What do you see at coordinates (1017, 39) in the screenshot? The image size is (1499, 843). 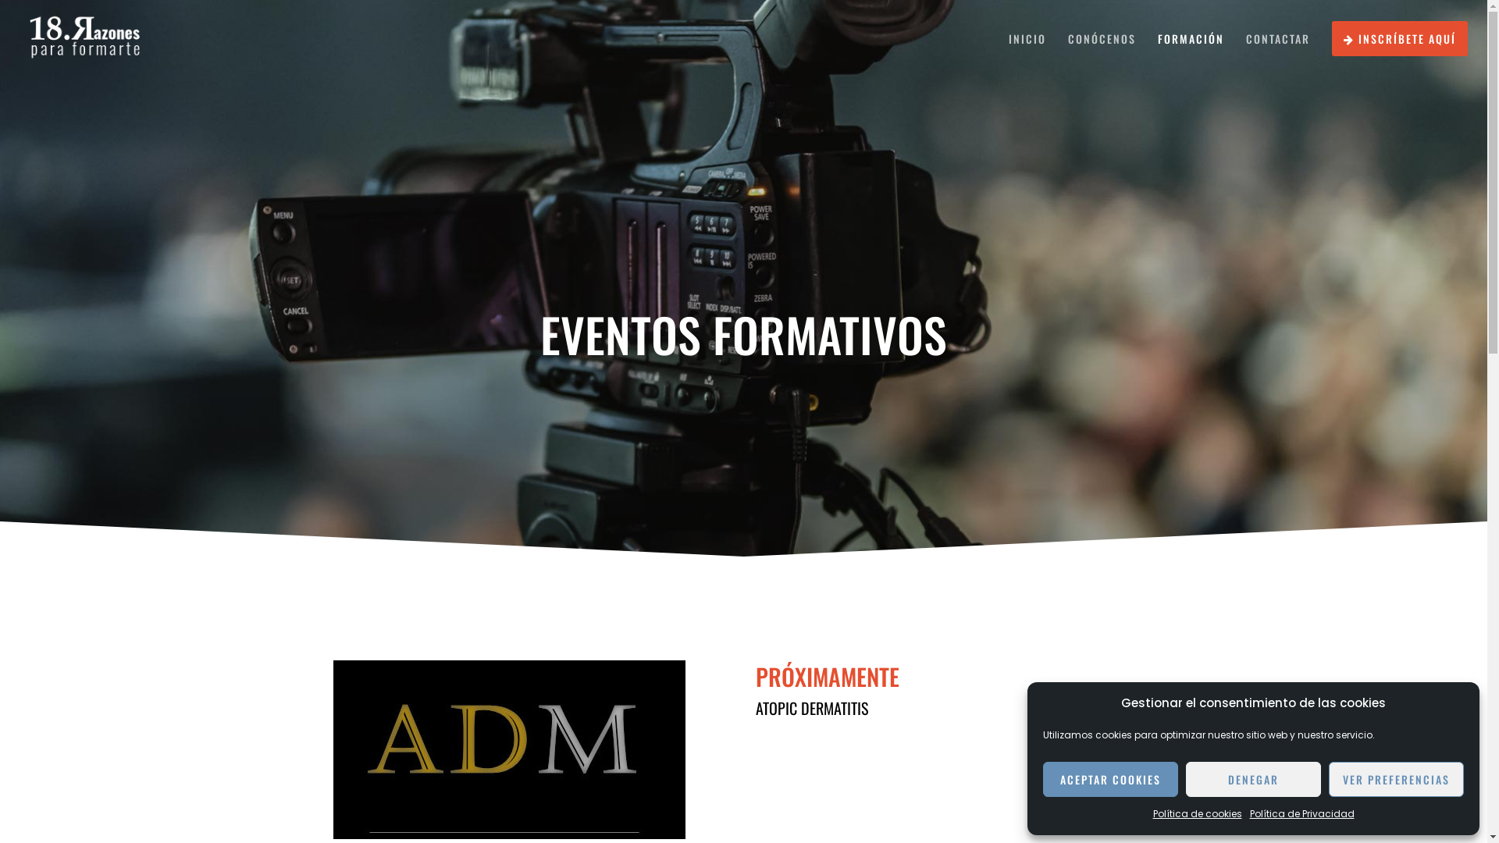 I see `INICIO` at bounding box center [1017, 39].